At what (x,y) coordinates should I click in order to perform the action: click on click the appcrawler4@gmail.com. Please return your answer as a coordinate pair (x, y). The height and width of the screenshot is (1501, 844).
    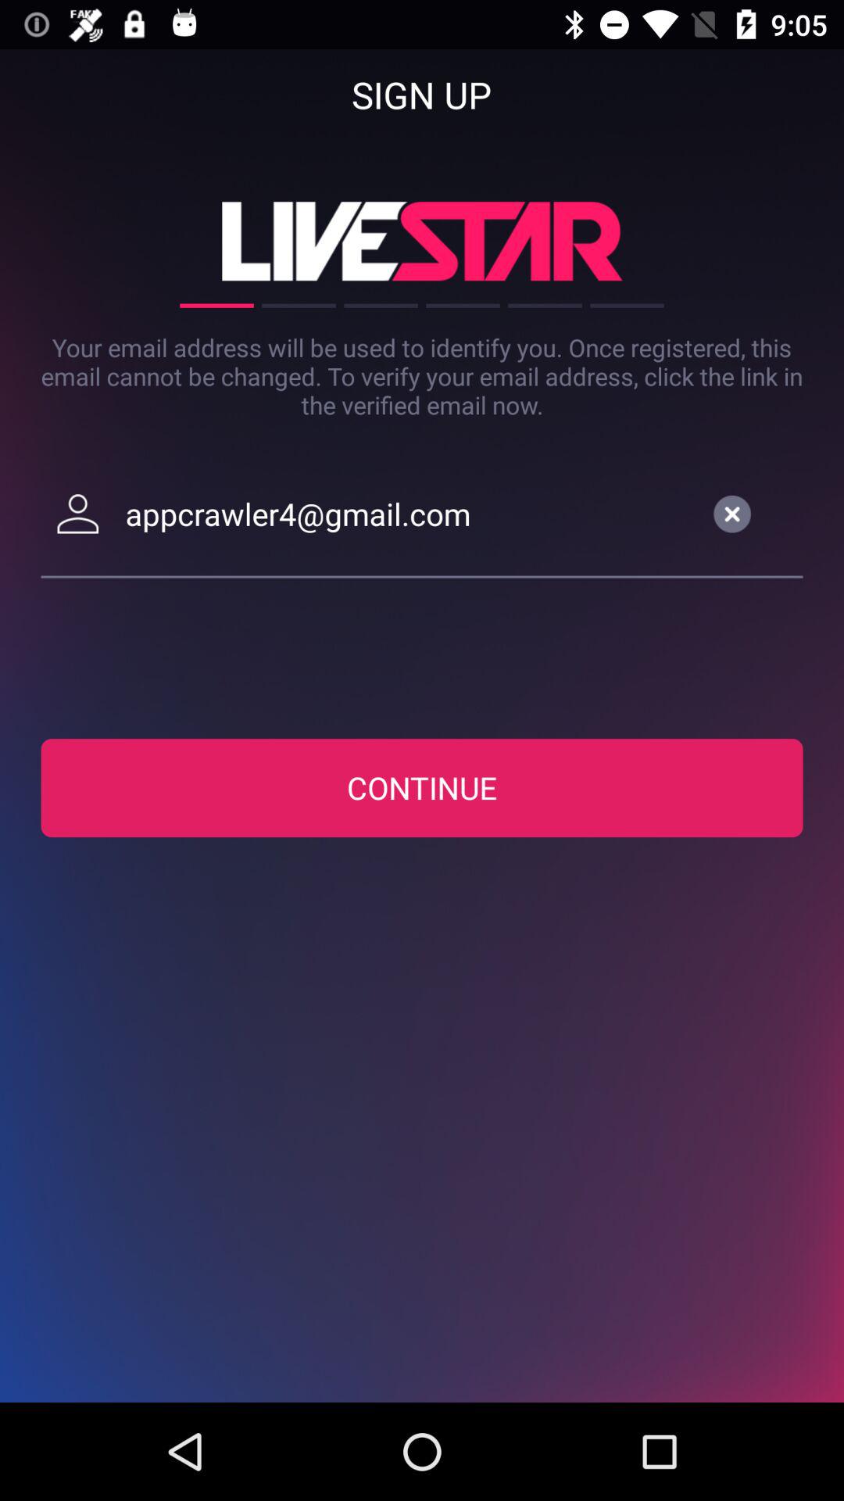
    Looking at the image, I should click on (409, 514).